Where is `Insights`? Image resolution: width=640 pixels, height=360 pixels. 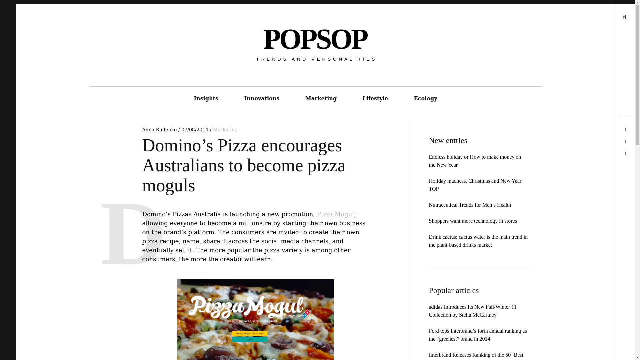
Insights is located at coordinates (206, 99).